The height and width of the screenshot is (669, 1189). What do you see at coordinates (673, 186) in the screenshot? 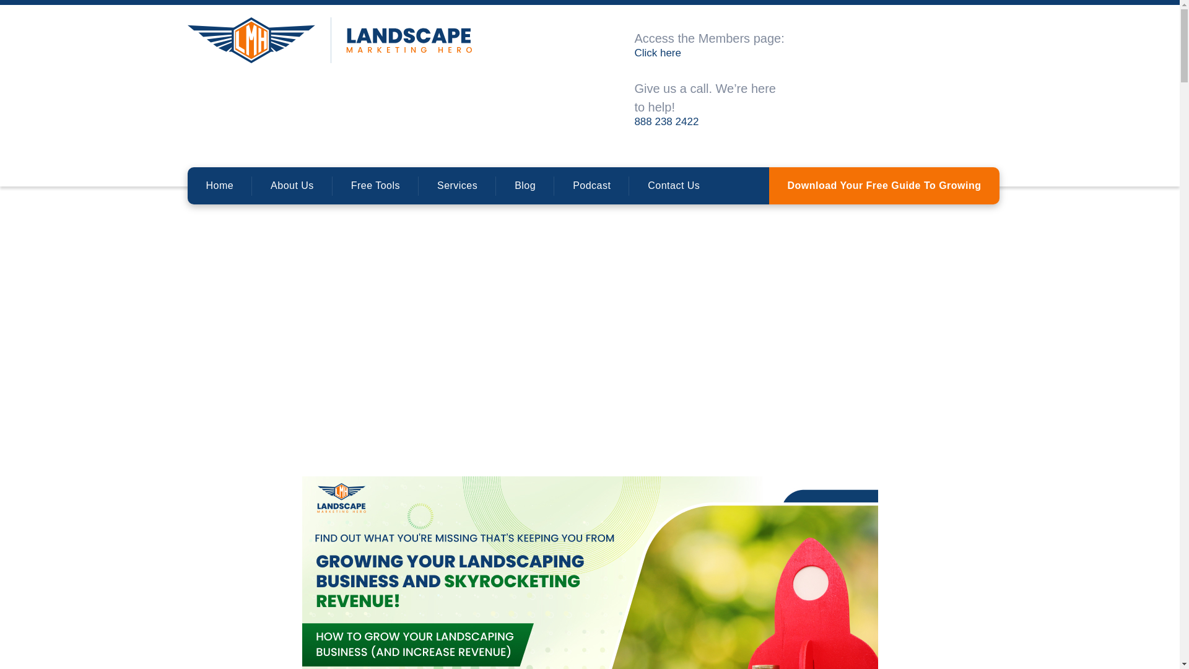
I see `Contact Us` at bounding box center [673, 186].